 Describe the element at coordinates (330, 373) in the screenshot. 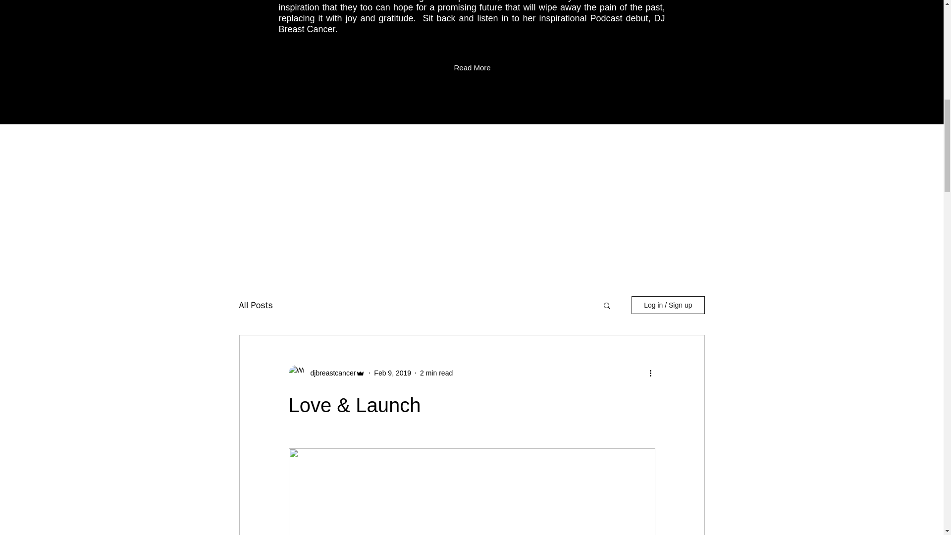

I see `djbreastcancer` at that location.